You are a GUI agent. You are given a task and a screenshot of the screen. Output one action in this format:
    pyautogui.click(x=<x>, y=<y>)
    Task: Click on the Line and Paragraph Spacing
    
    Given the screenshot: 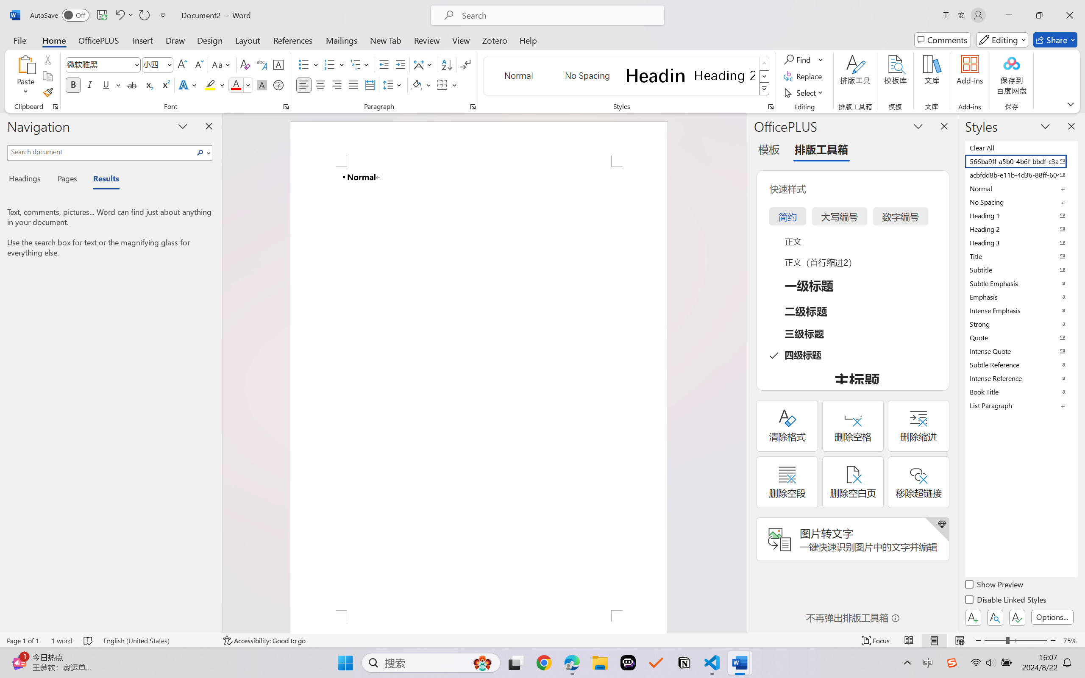 What is the action you would take?
    pyautogui.click(x=393, y=85)
    